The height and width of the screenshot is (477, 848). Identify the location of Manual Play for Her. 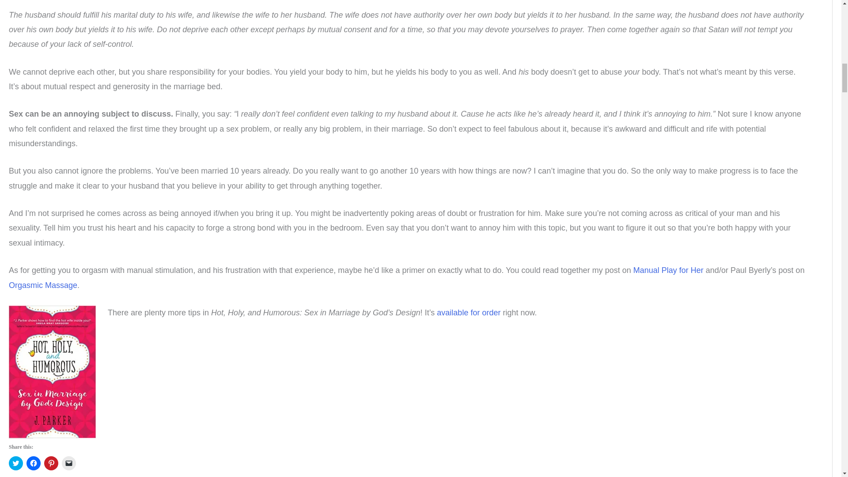
(669, 270).